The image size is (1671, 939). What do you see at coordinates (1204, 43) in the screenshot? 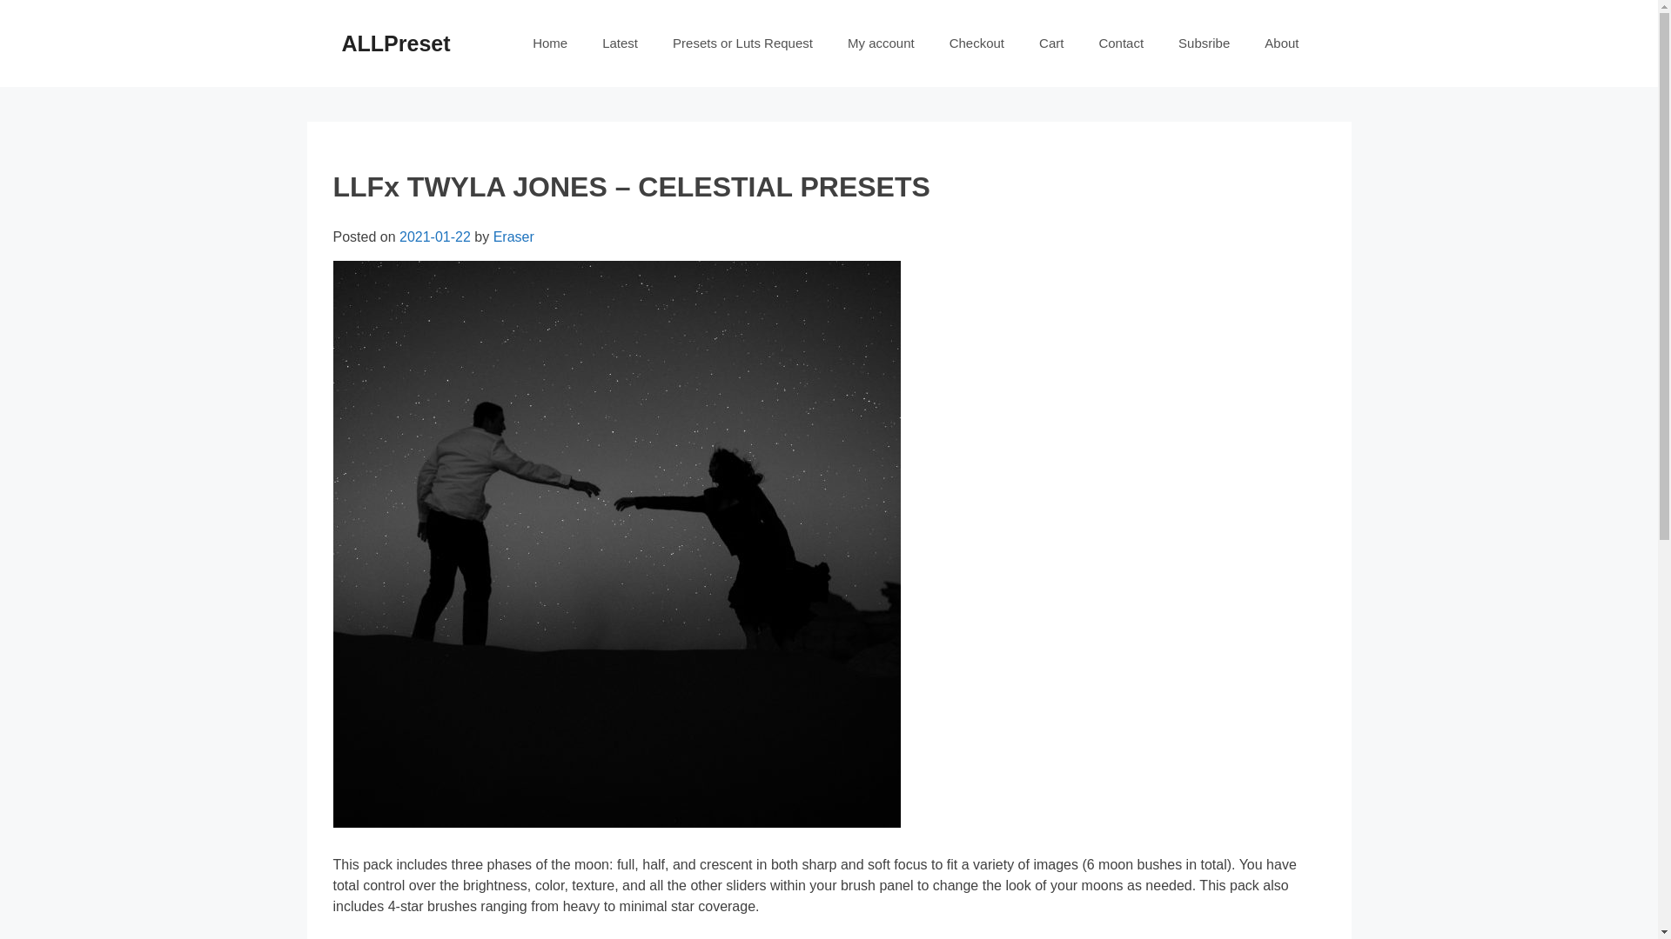
I see `Subsribe` at bounding box center [1204, 43].